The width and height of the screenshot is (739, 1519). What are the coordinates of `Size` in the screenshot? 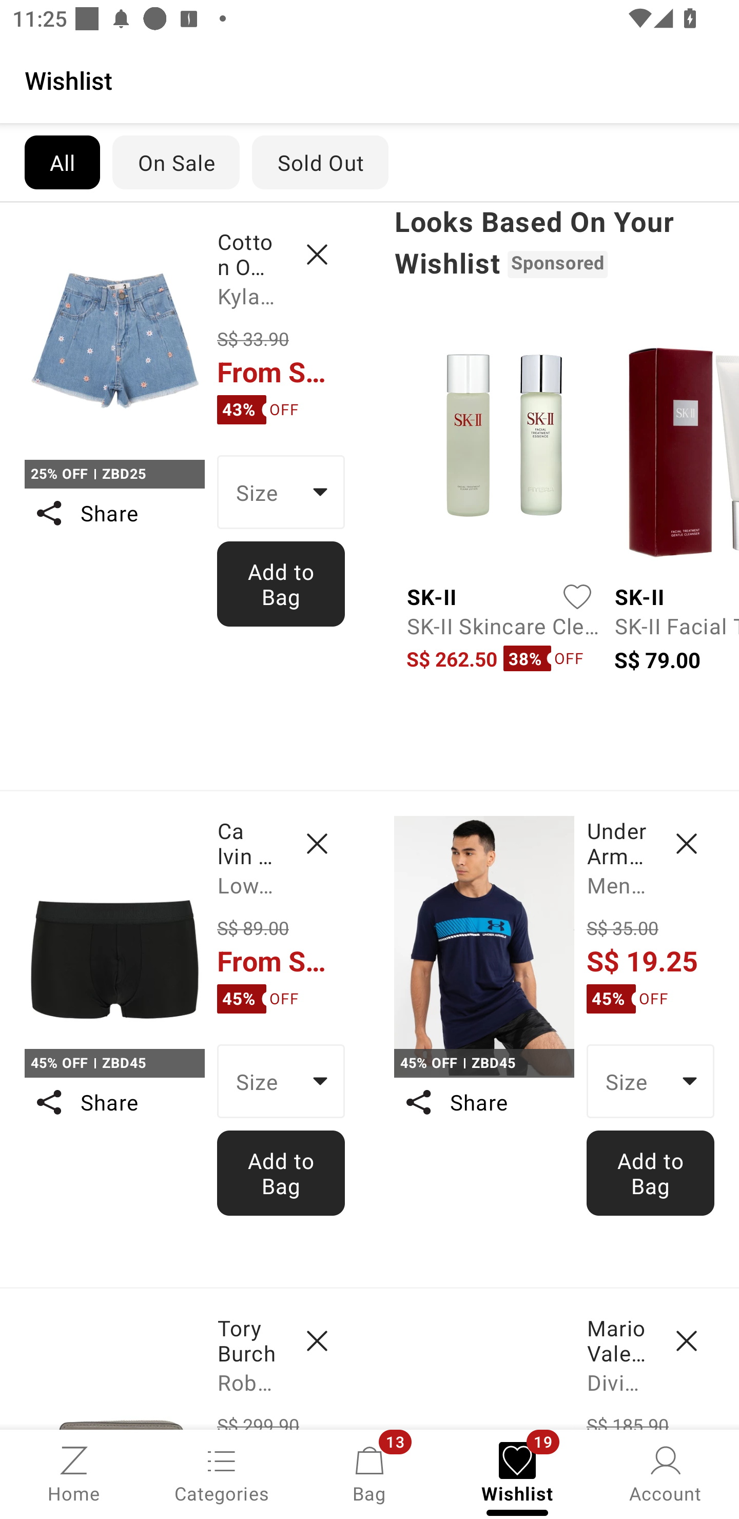 It's located at (281, 492).